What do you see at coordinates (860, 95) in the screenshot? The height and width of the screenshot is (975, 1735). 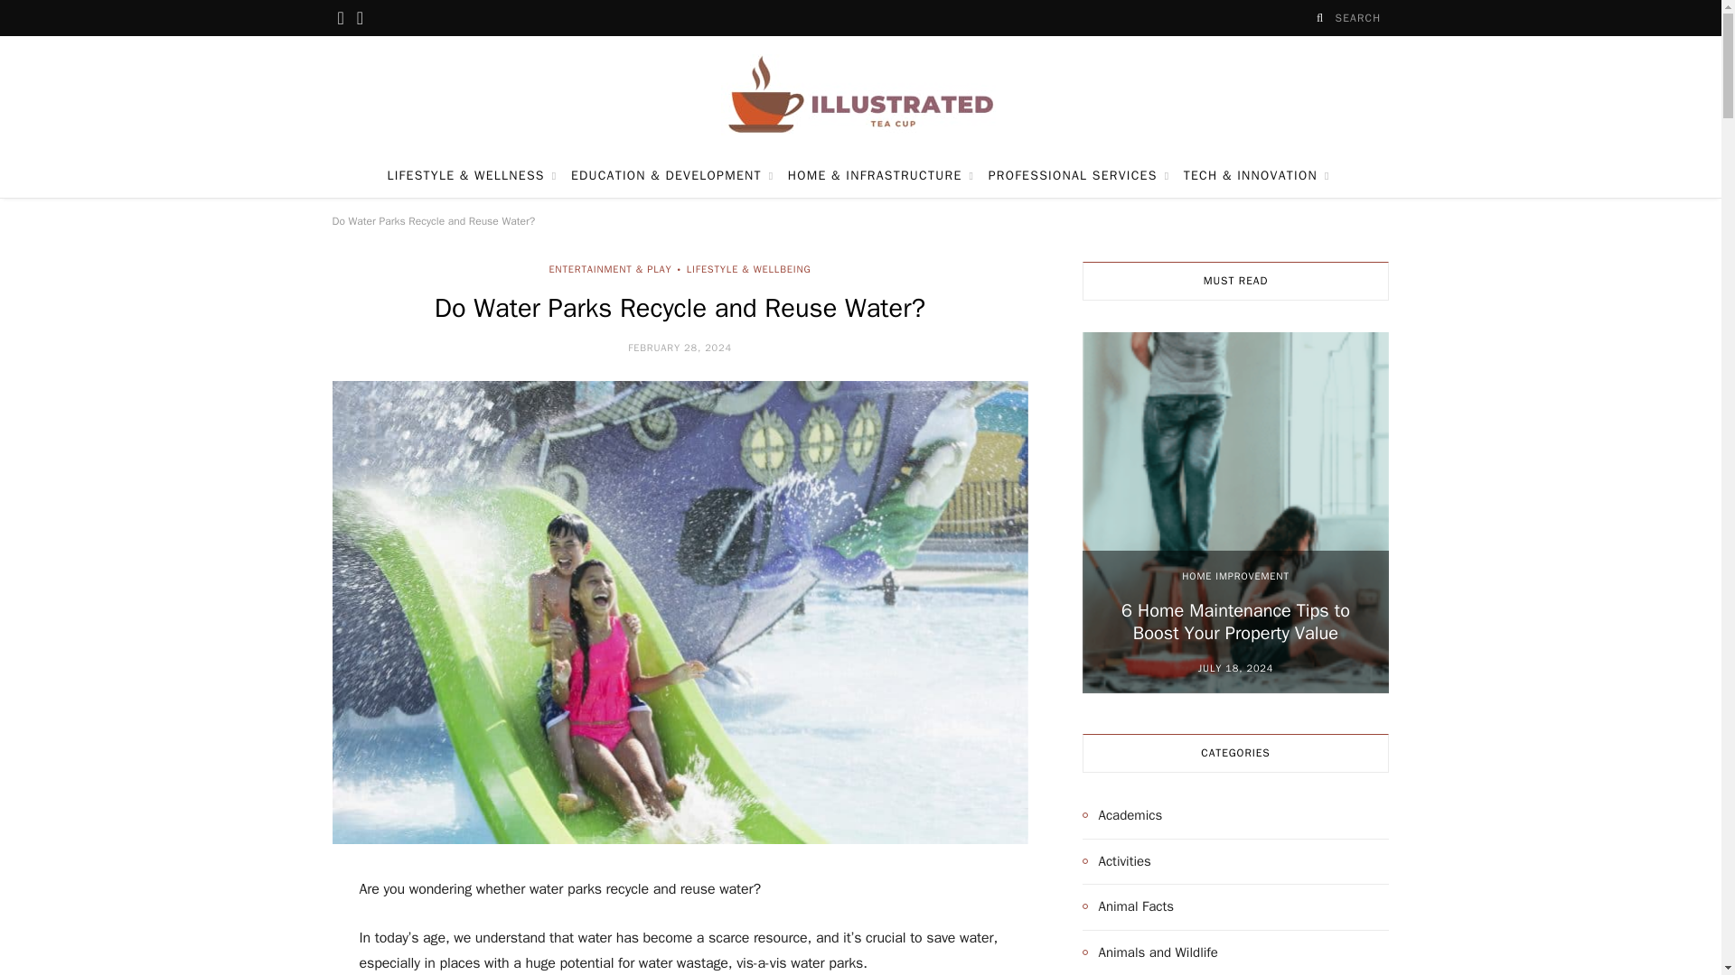 I see `illustrated Tea Cup` at bounding box center [860, 95].